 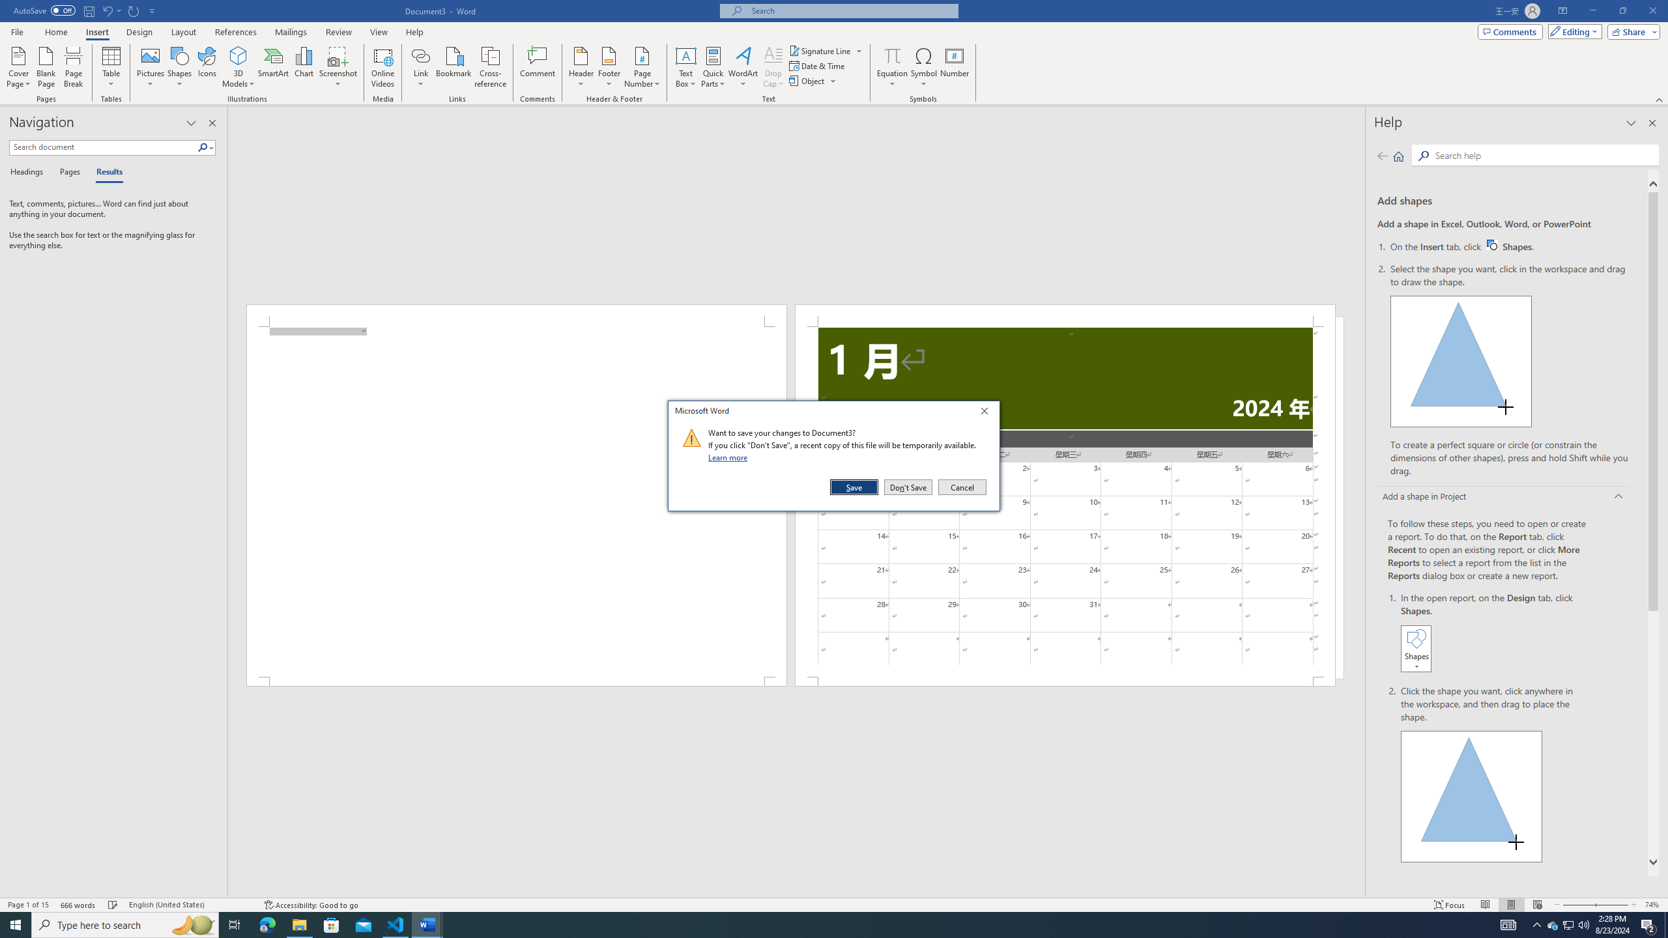 What do you see at coordinates (299, 925) in the screenshot?
I see `File Explorer - 1 running window` at bounding box center [299, 925].